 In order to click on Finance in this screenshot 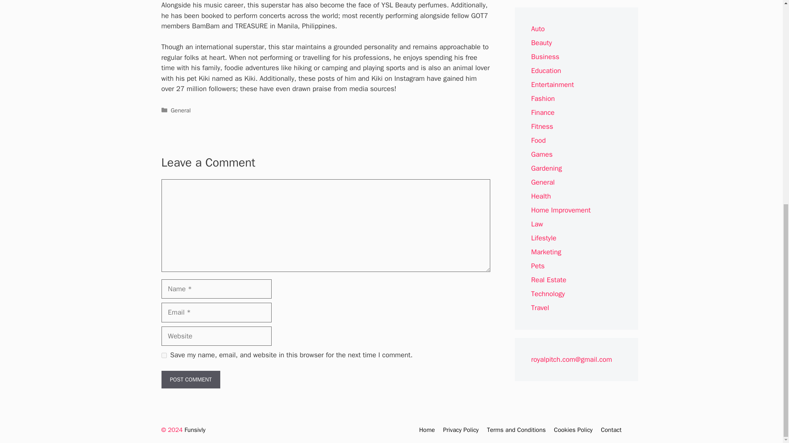, I will do `click(542, 112)`.